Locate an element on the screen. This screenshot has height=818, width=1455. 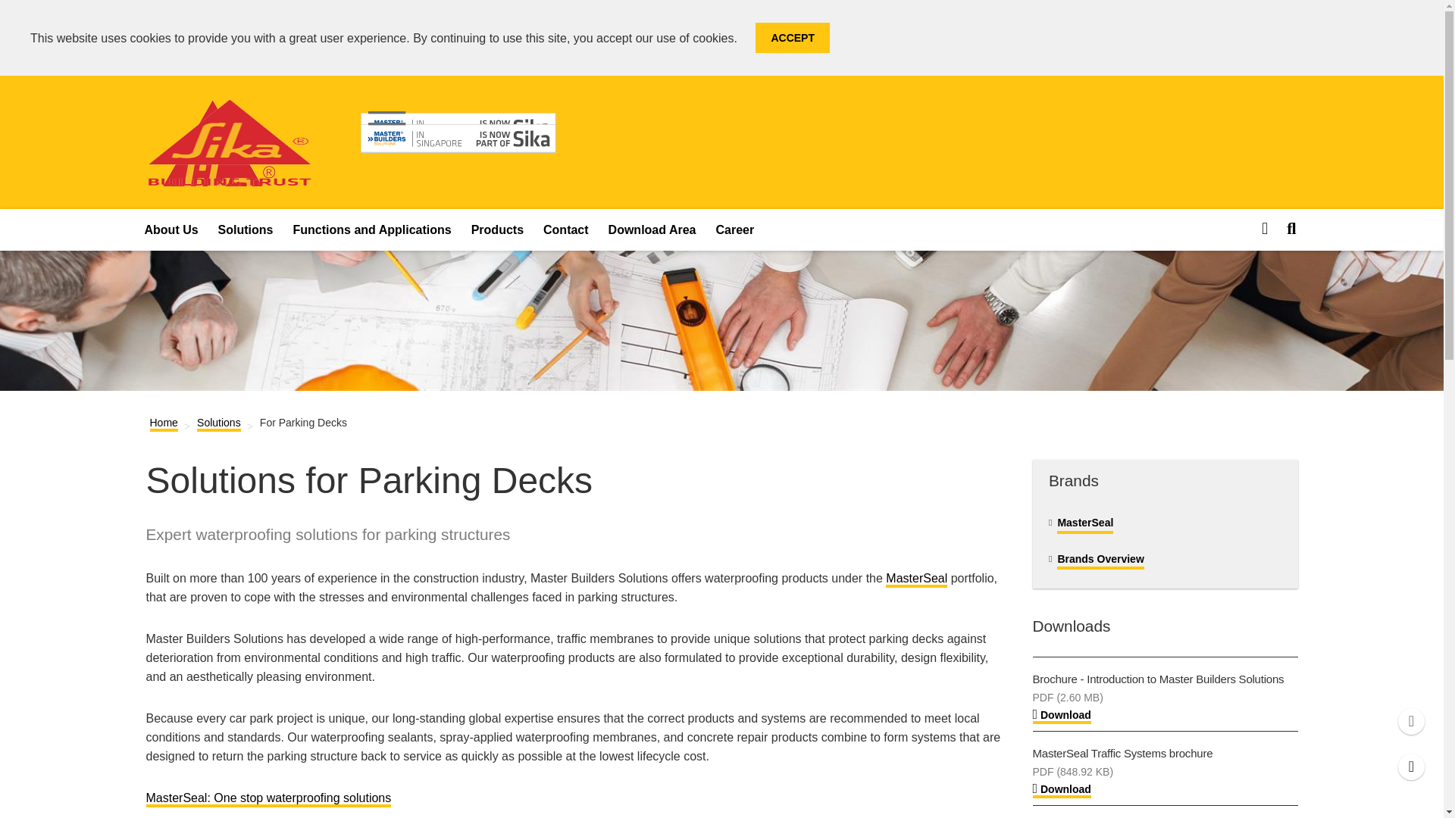
Singapore is located at coordinates (229, 176).